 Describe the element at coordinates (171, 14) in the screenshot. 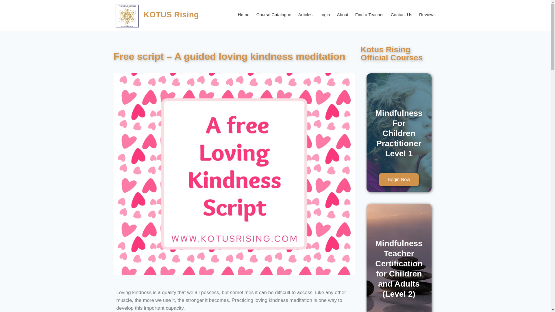

I see `KOTUS Rising` at that location.